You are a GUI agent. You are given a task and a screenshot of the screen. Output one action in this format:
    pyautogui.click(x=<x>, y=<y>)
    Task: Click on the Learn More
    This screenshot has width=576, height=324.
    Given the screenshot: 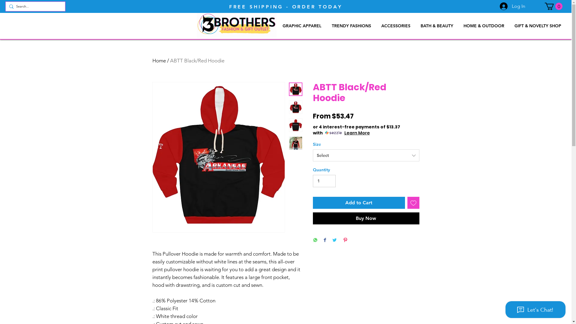 What is the action you would take?
    pyautogui.click(x=357, y=133)
    